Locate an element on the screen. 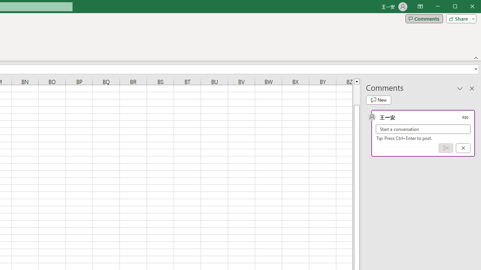 The width and height of the screenshot is (481, 270). Post comment (Ctrl + Enter) is located at coordinates (446, 148).